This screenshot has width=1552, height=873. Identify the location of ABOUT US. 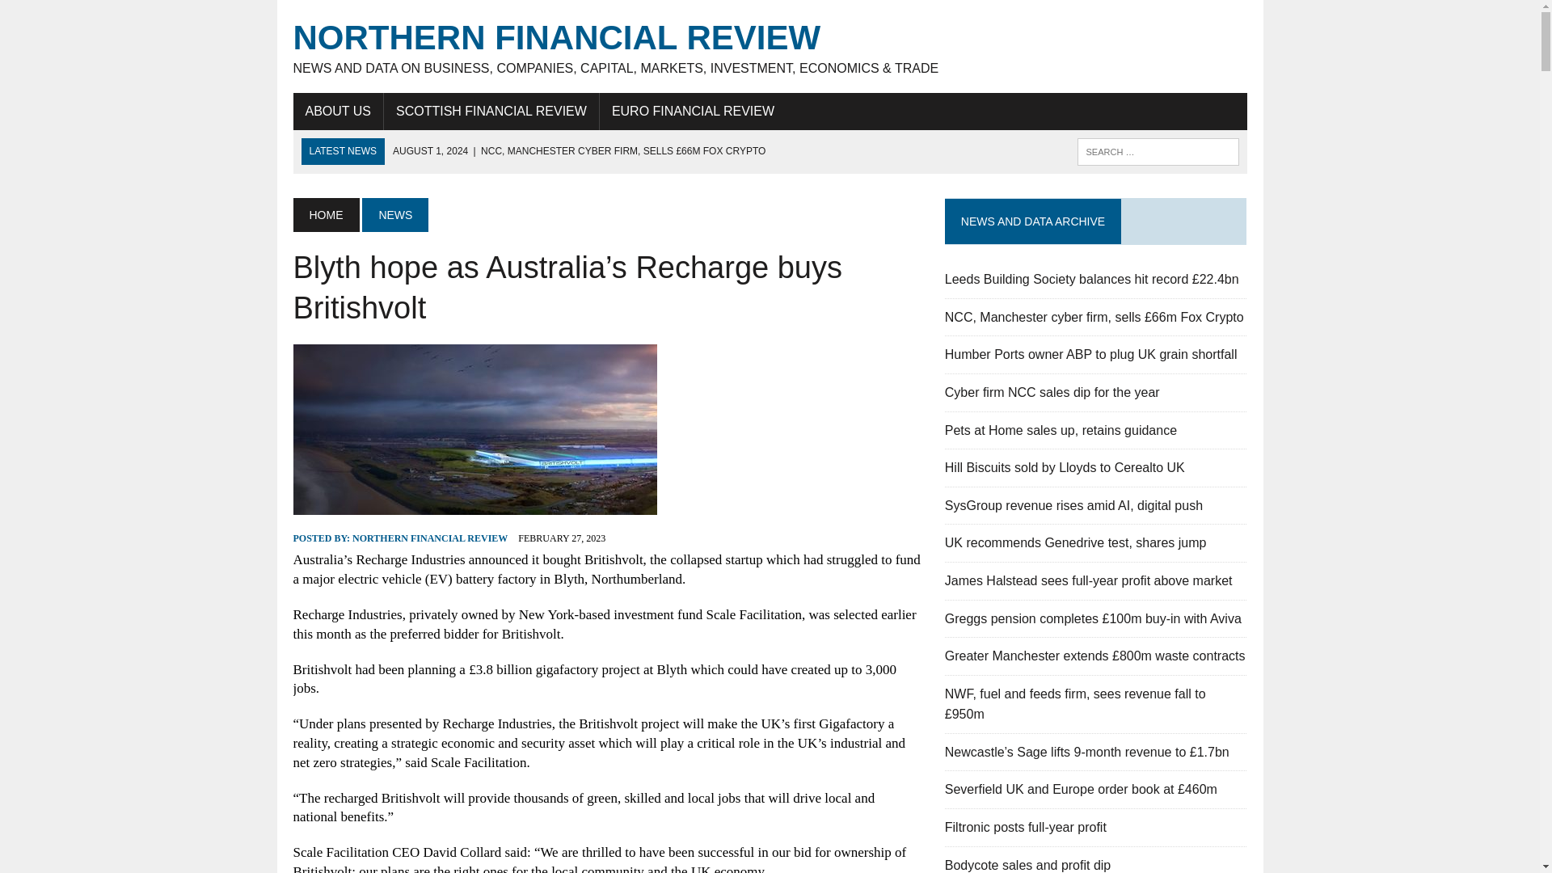
(338, 111).